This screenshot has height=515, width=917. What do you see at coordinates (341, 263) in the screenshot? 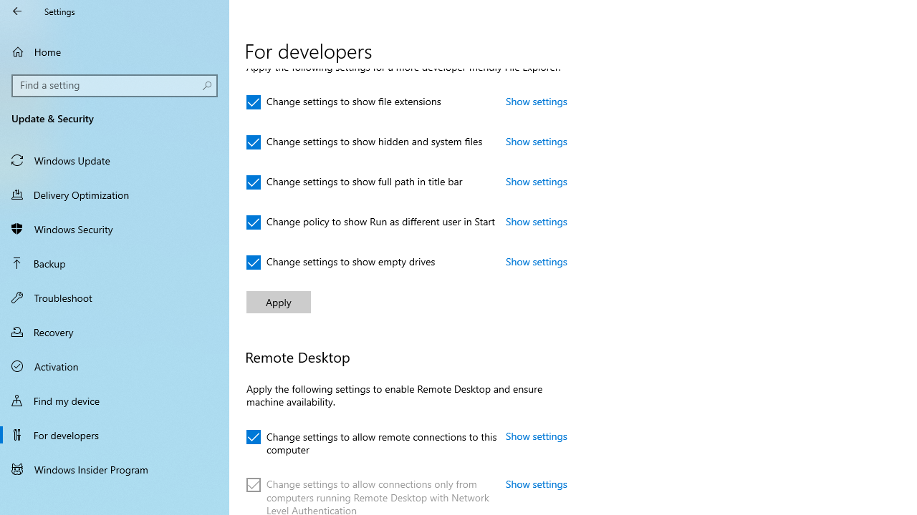
I see `Change settings to show empty drives` at bounding box center [341, 263].